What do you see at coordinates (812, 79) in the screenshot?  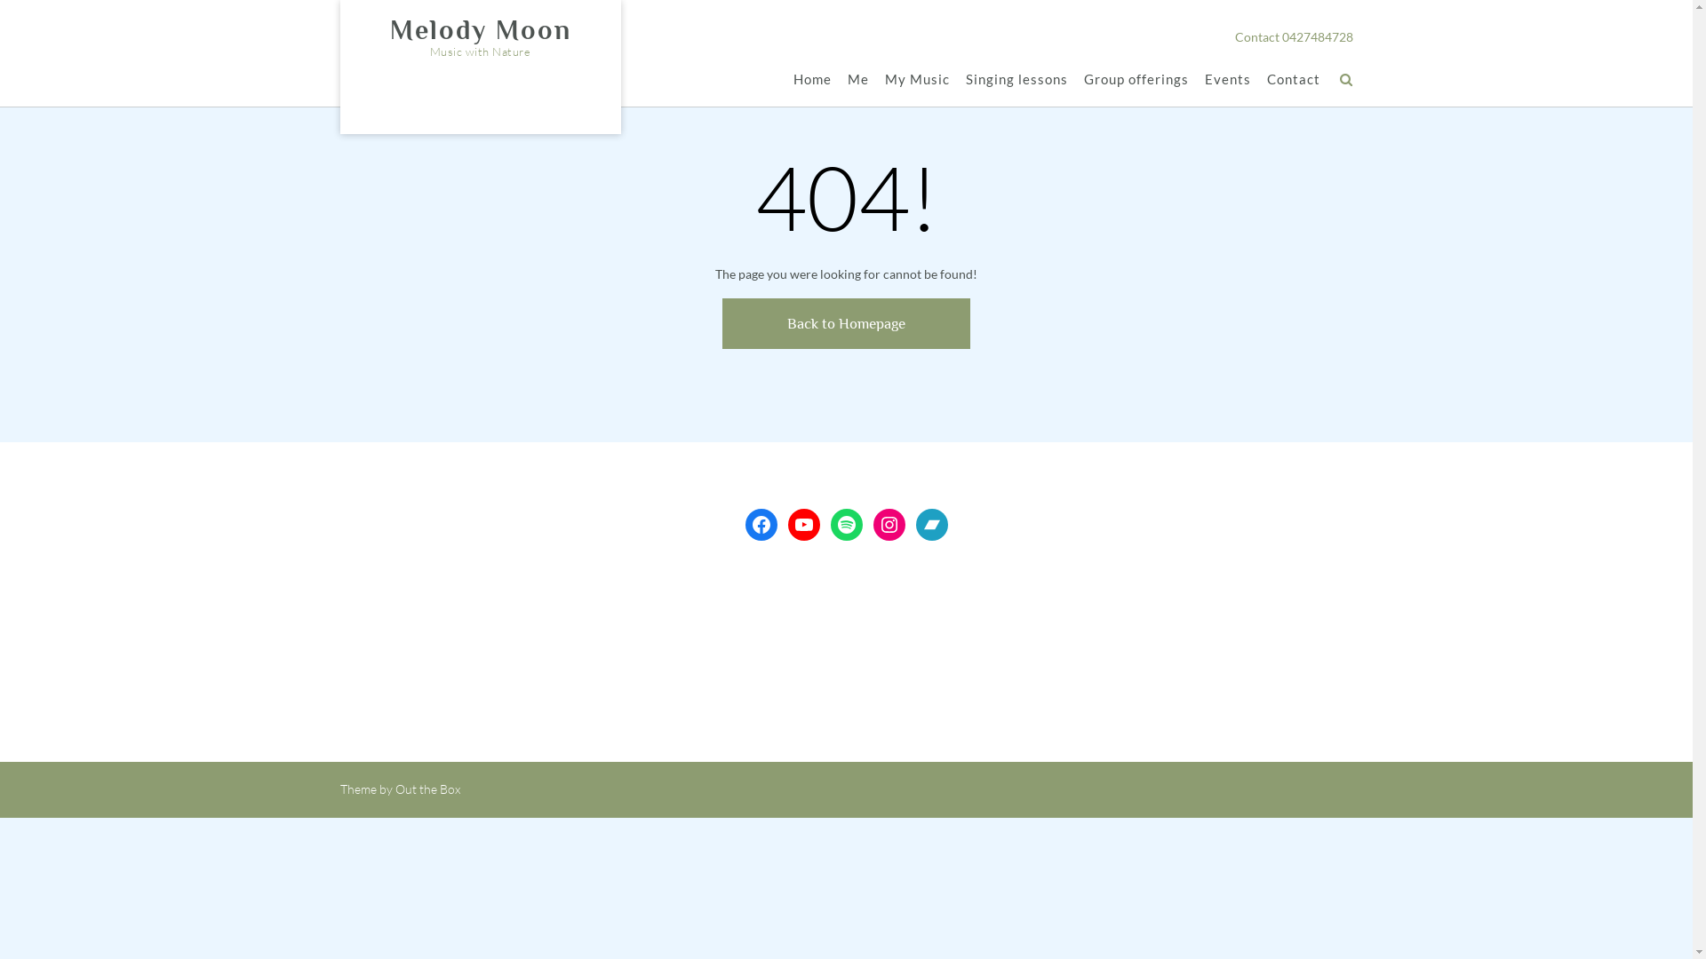 I see `Home` at bounding box center [812, 79].